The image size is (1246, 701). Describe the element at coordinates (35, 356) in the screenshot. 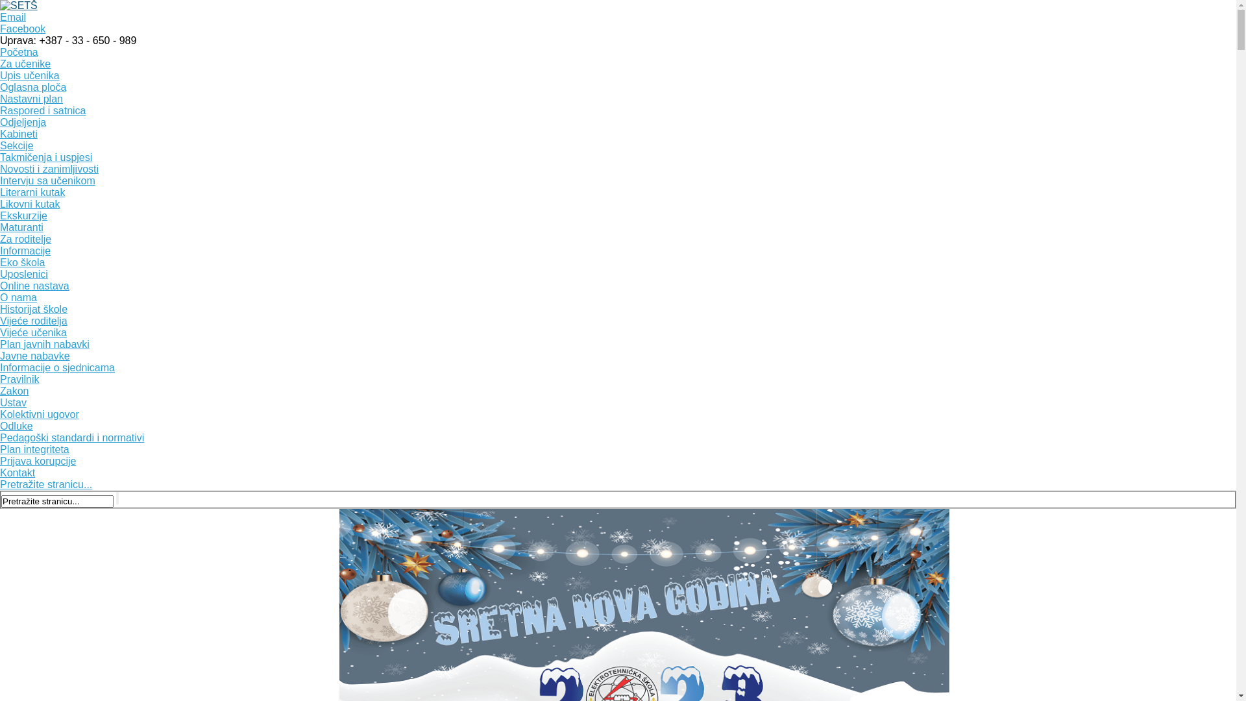

I see `Javne nabavke` at that location.